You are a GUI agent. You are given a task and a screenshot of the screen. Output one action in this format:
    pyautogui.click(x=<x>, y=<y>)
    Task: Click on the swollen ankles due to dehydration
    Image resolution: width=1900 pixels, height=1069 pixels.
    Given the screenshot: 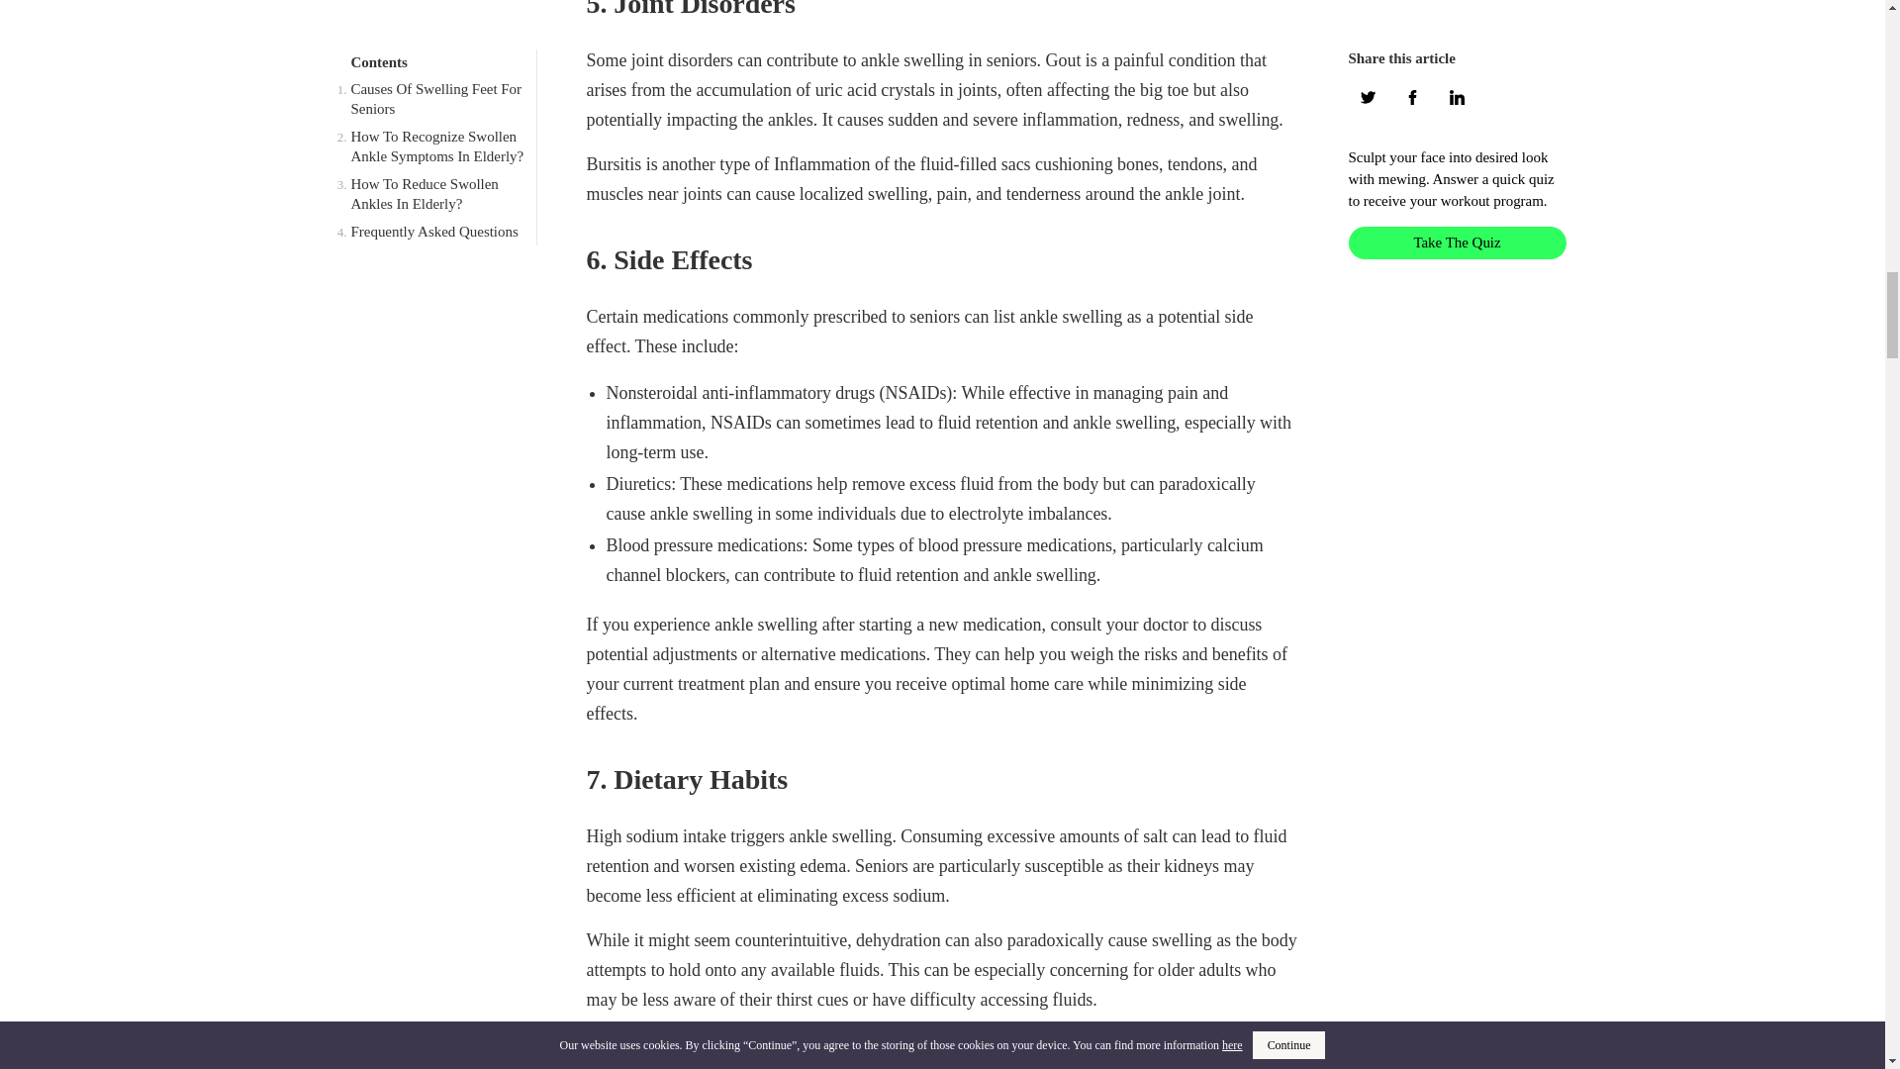 What is the action you would take?
    pyautogui.click(x=1092, y=1066)
    